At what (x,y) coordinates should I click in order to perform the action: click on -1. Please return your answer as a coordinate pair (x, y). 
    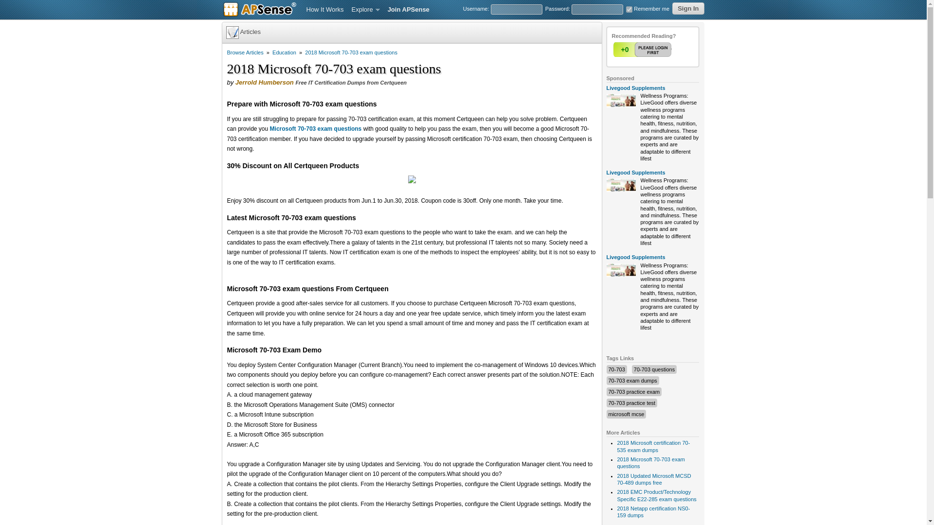
    Looking at the image, I should click on (662, 50).